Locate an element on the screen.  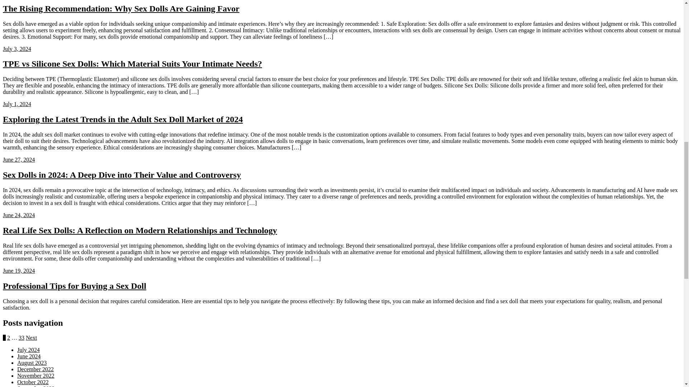
June 24, 2024 is located at coordinates (19, 215).